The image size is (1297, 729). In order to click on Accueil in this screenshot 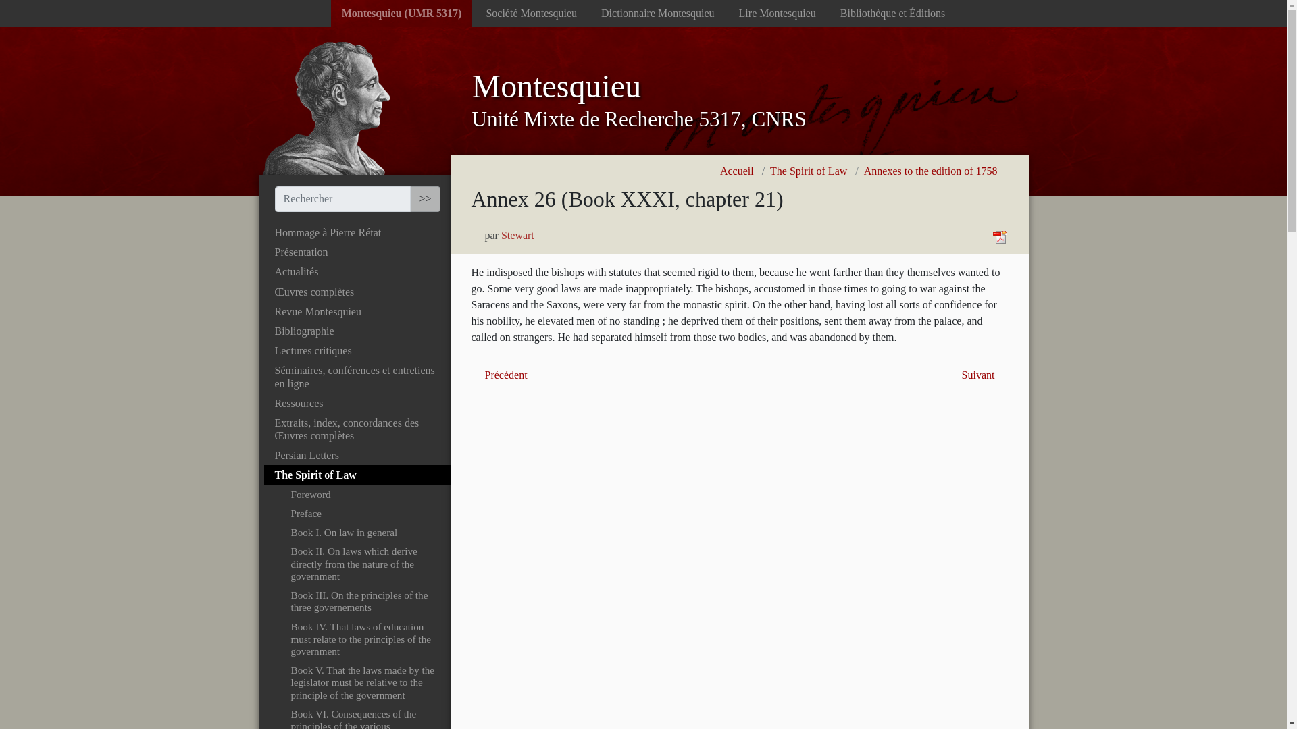, I will do `click(739, 100)`.